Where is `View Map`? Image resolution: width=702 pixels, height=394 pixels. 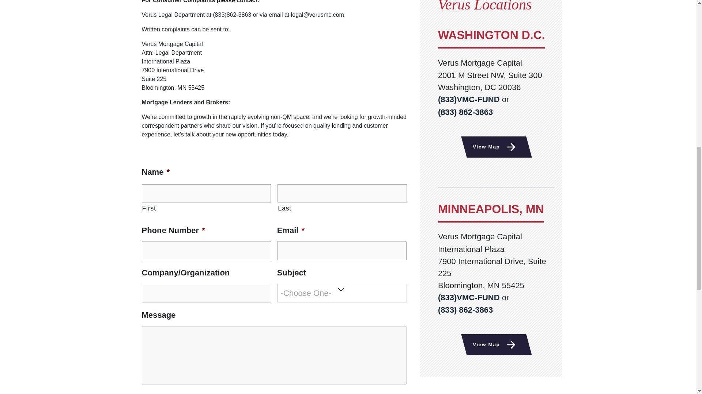
View Map is located at coordinates (494, 147).